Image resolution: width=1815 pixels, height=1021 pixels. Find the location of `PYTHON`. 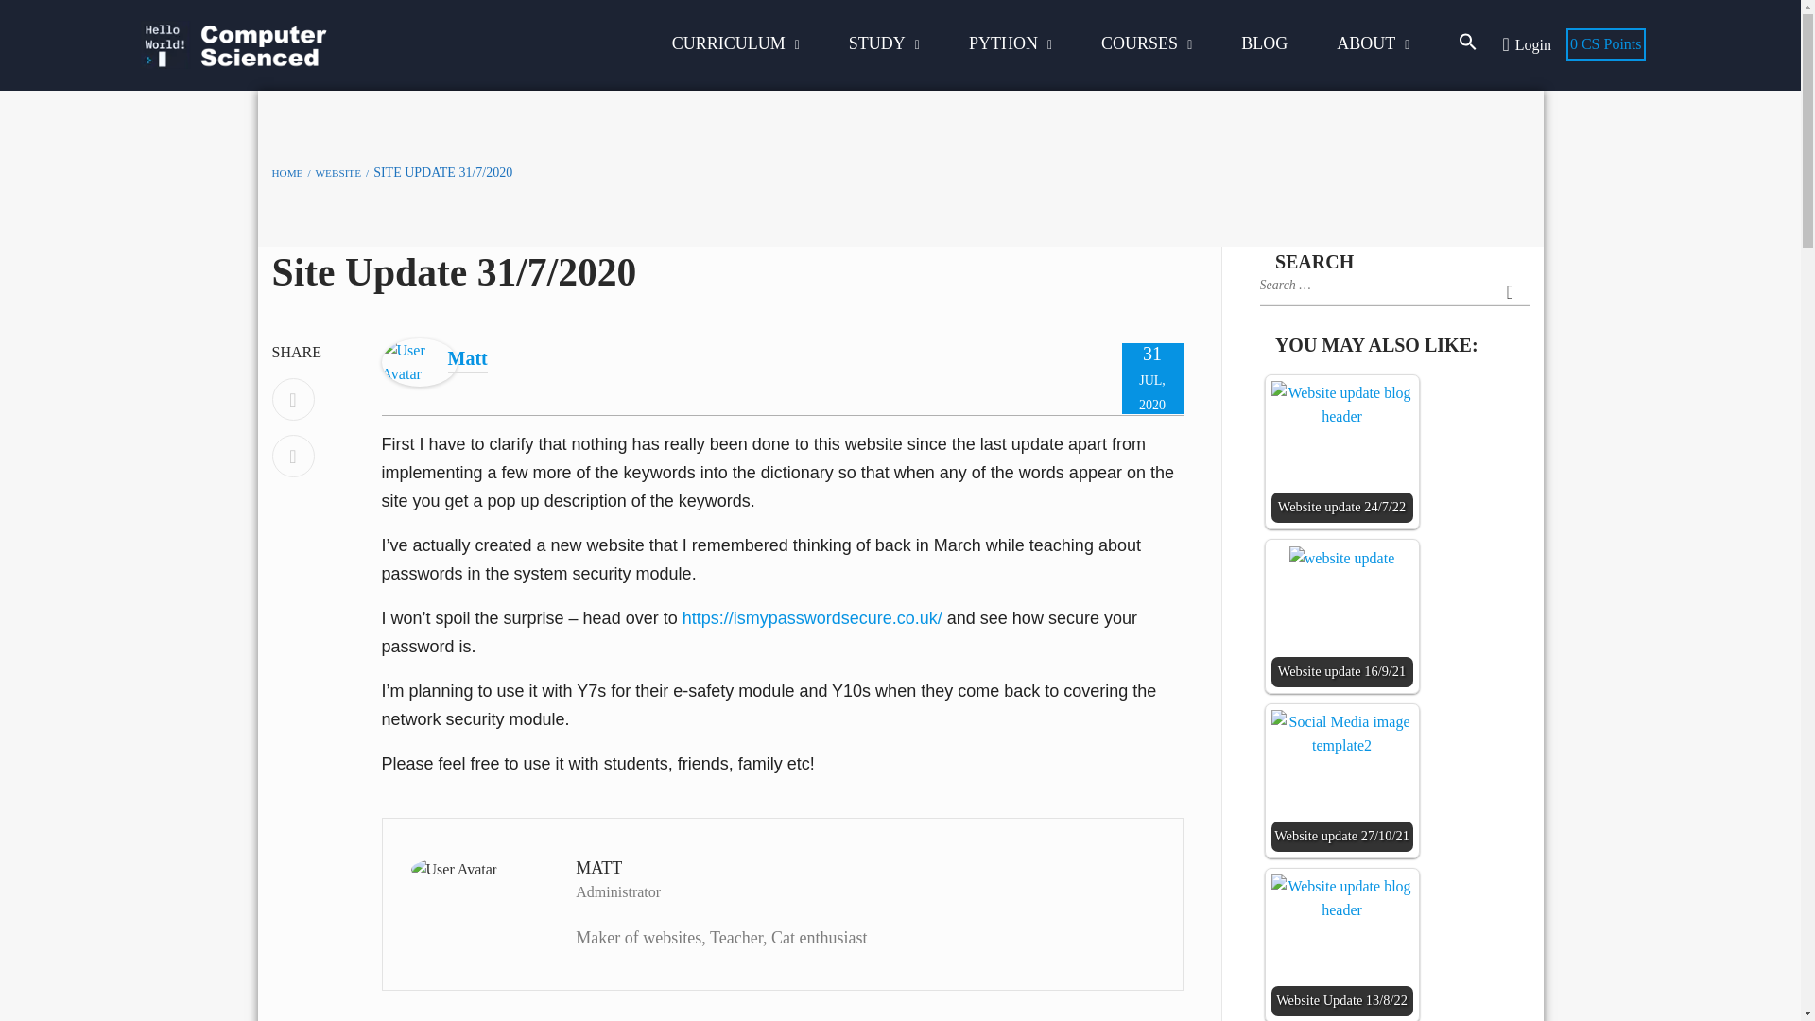

PYTHON is located at coordinates (1011, 43).